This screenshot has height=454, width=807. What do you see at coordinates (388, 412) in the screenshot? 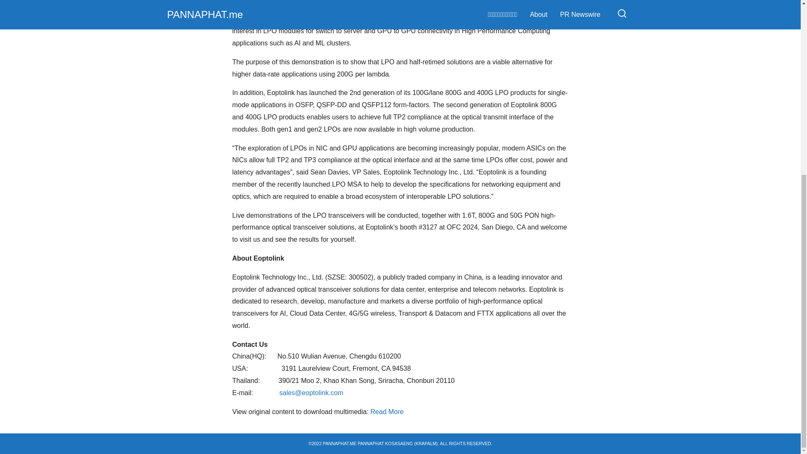
I see `Read More` at bounding box center [388, 412].